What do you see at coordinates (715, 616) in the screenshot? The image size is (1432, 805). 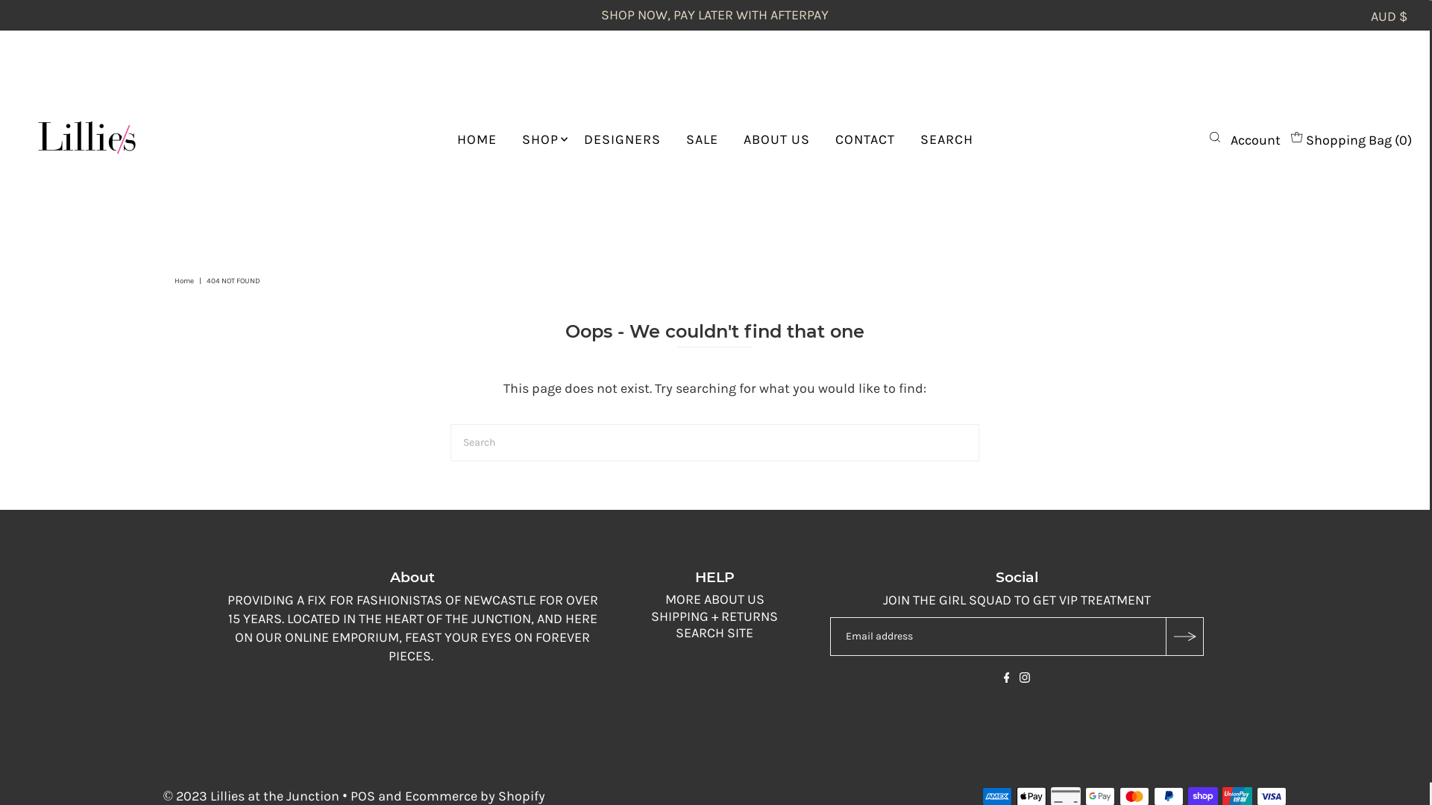 I see `SHIPPING + RETURNS` at bounding box center [715, 616].